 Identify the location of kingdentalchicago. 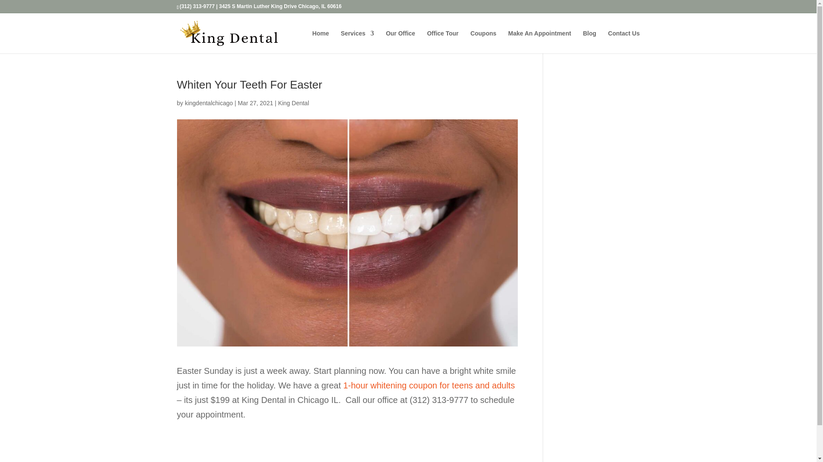
(208, 103).